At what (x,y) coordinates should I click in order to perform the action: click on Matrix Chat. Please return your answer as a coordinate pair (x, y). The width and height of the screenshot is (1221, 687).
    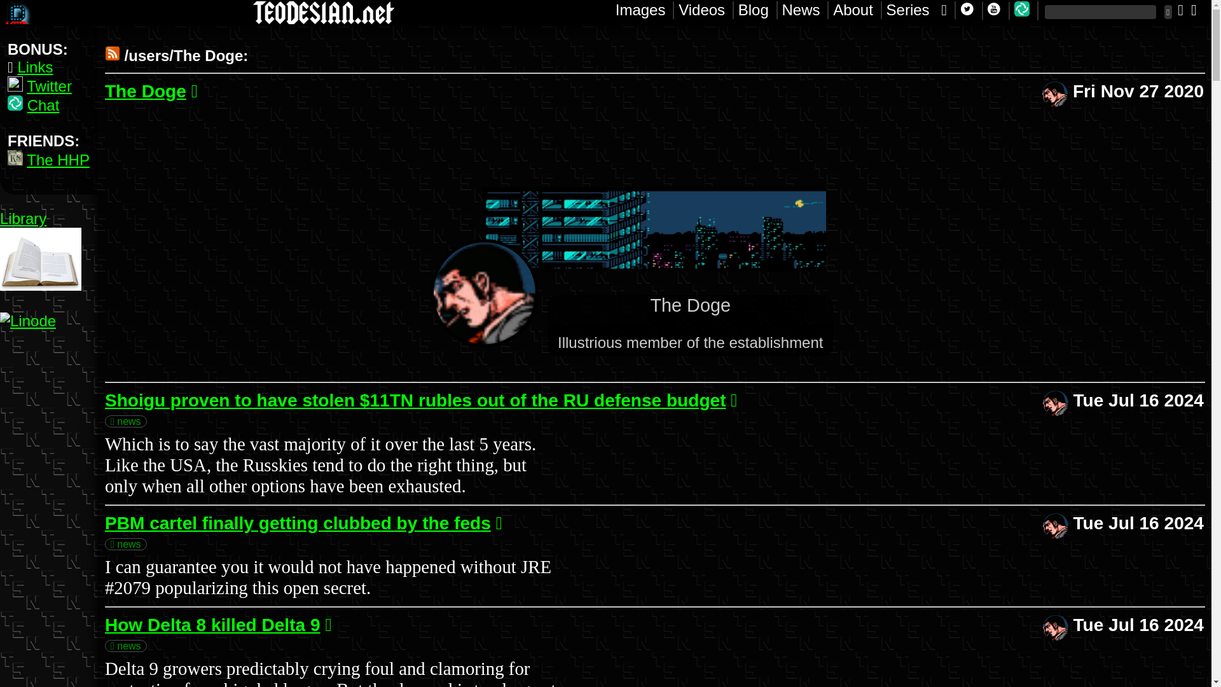
    Looking at the image, I should click on (1026, 11).